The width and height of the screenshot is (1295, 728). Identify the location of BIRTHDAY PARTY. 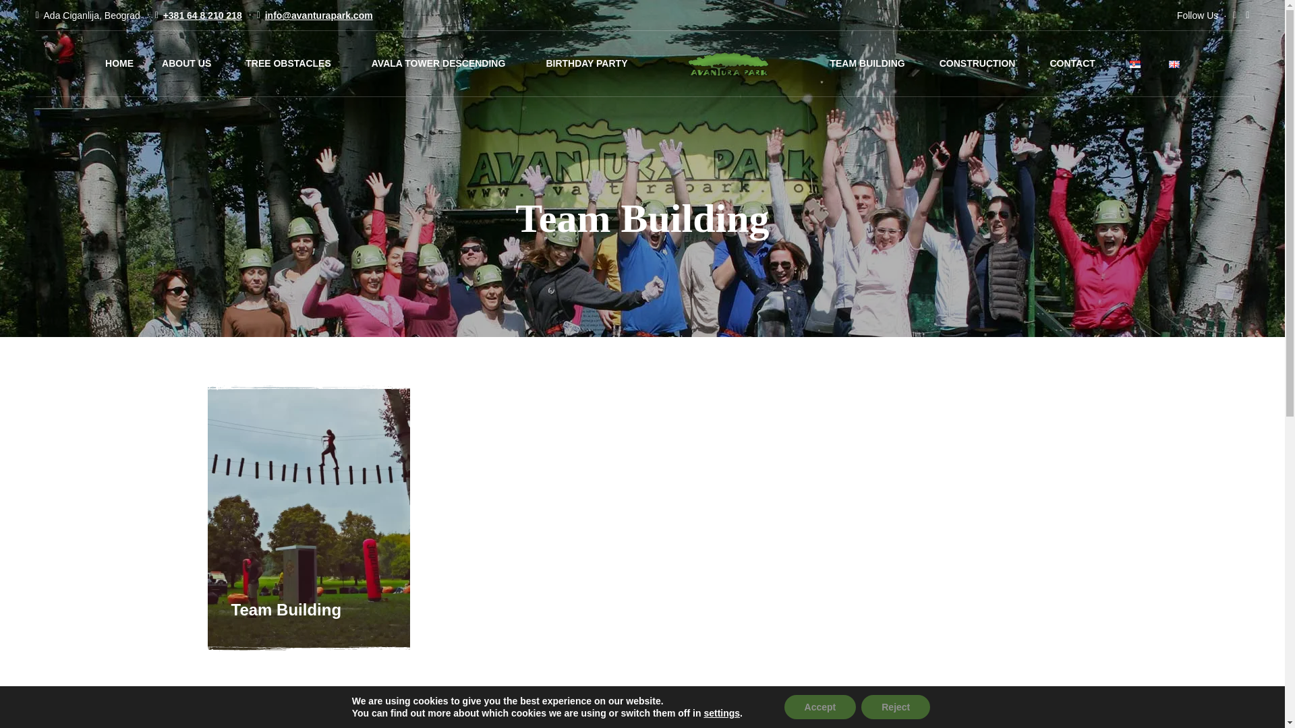
(585, 63).